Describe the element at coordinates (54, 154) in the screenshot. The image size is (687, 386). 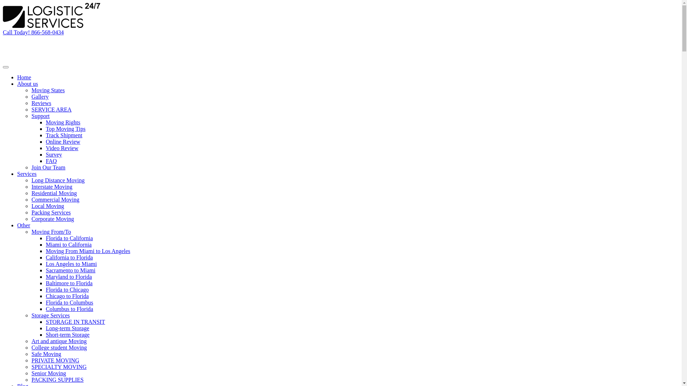
I see `Survey` at that location.